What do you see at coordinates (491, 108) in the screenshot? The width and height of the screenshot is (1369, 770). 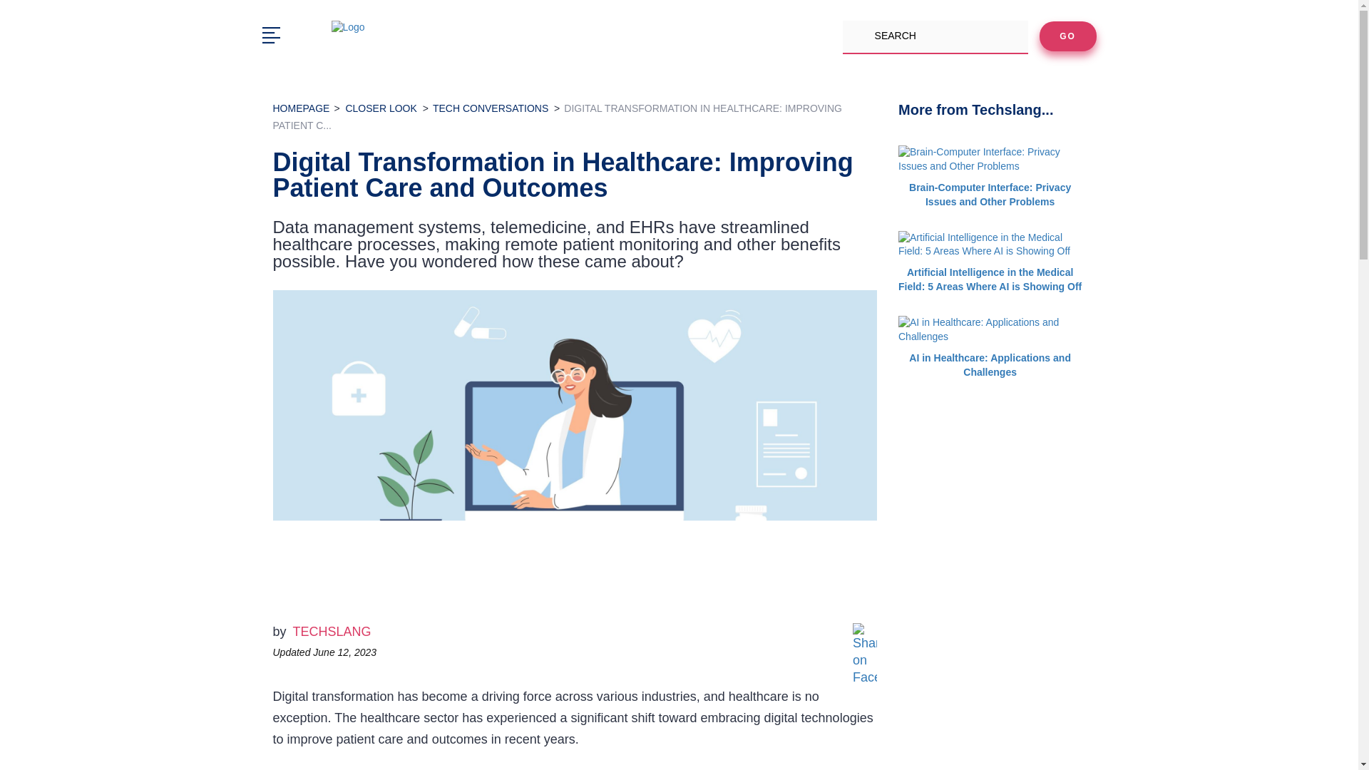 I see `TECH CONVERSATIONS` at bounding box center [491, 108].